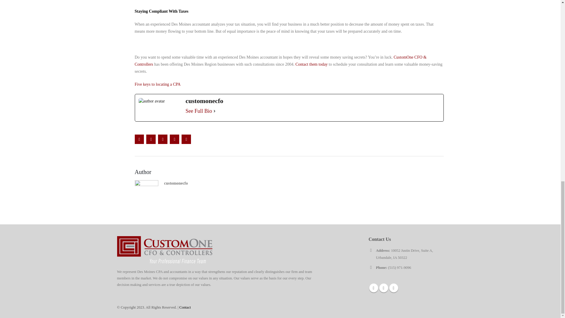 Image resolution: width=565 pixels, height=318 pixels. I want to click on LinkedIn, so click(162, 139).